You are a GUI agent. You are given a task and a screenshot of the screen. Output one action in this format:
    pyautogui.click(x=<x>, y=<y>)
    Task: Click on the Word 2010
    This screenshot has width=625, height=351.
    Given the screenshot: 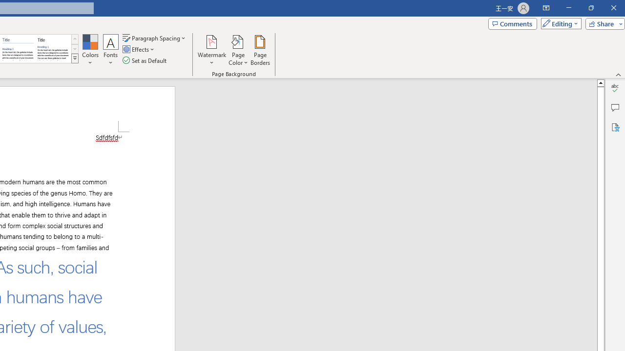 What is the action you would take?
    pyautogui.click(x=18, y=49)
    